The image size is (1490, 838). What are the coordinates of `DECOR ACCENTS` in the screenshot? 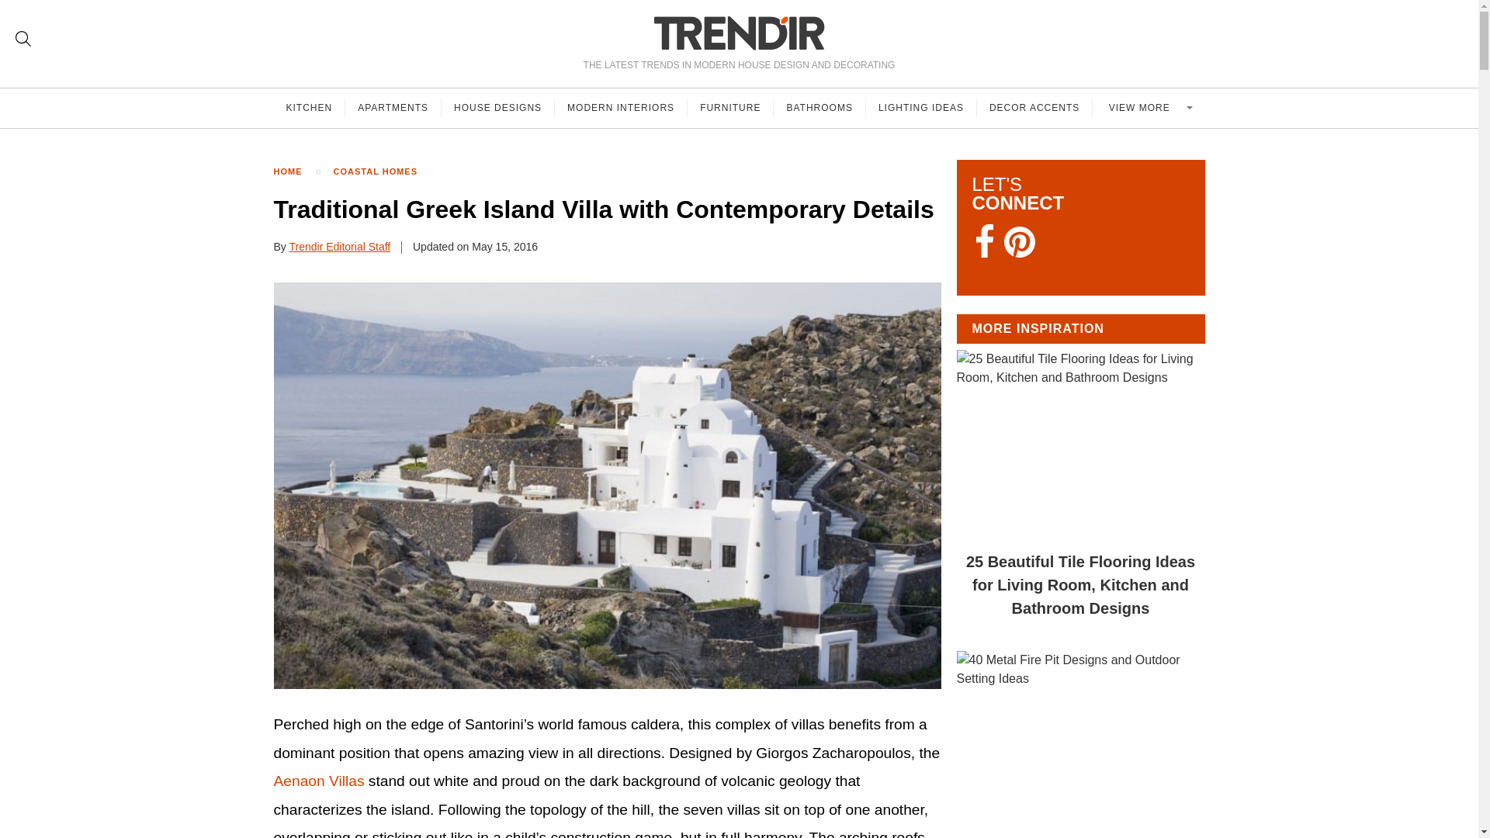 It's located at (1034, 108).